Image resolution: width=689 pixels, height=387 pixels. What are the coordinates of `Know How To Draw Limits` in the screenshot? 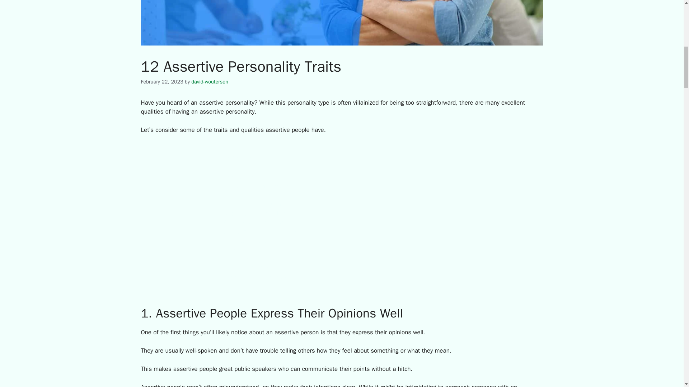 It's located at (258, 213).